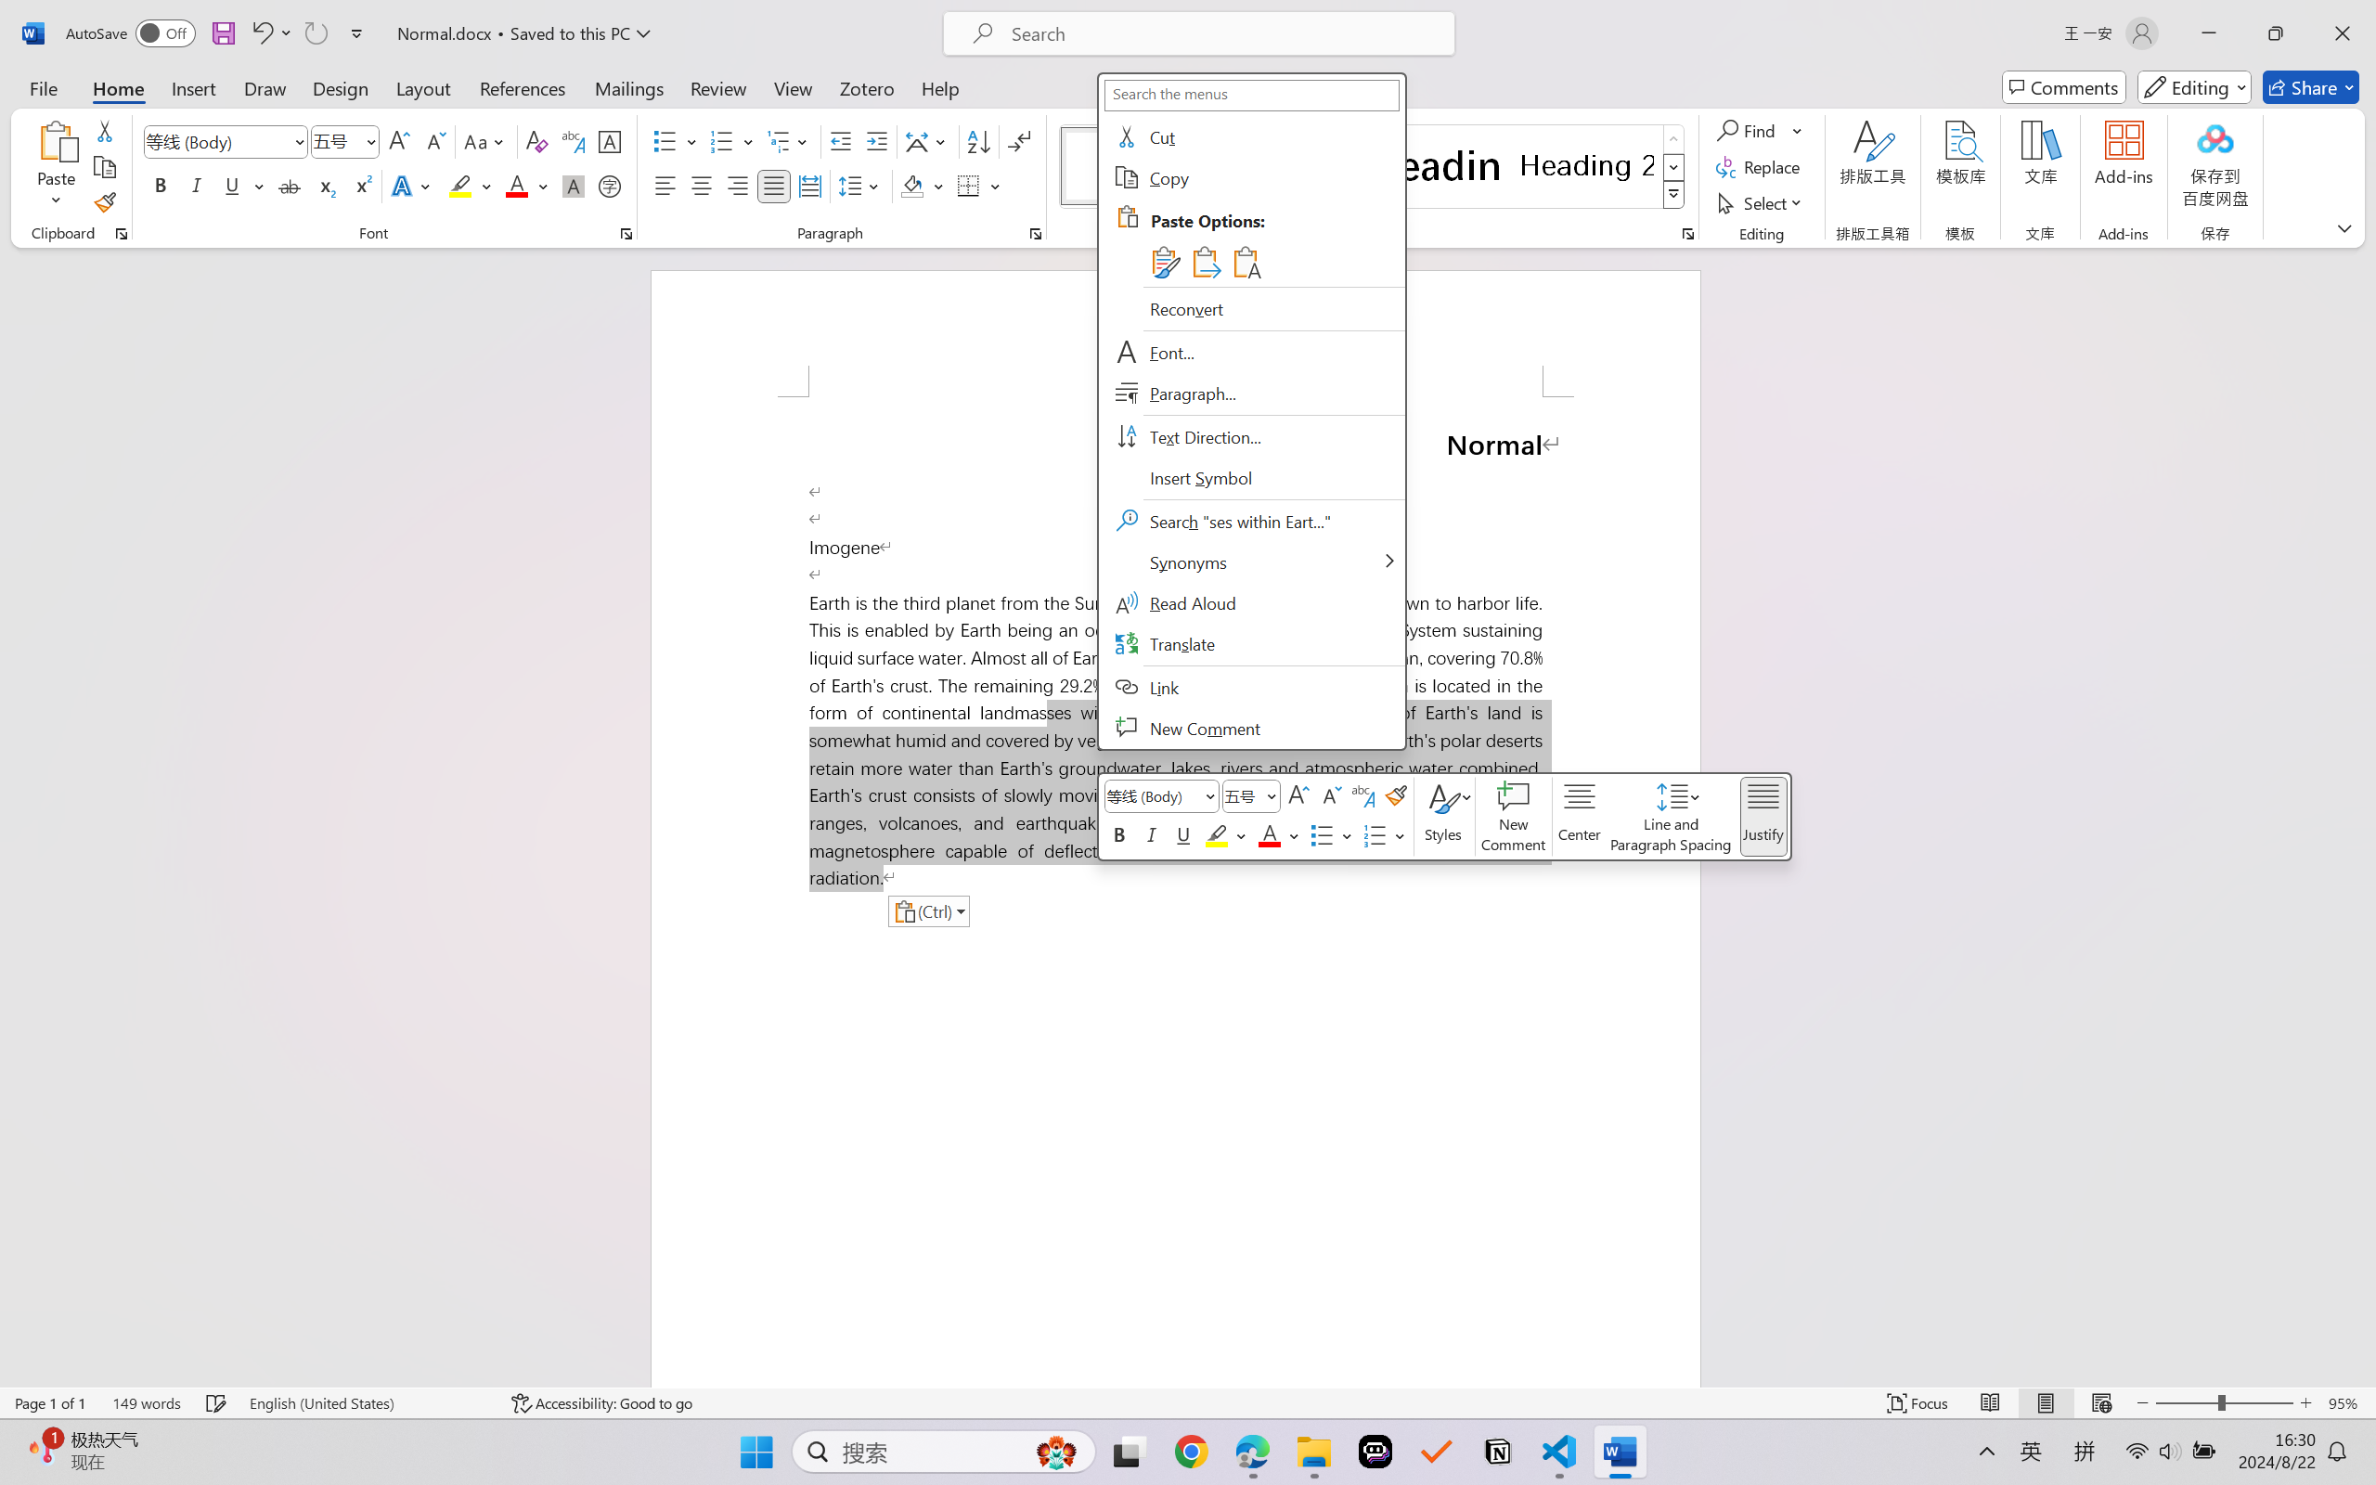 The image size is (2376, 1485). I want to click on Character Border, so click(611, 141).